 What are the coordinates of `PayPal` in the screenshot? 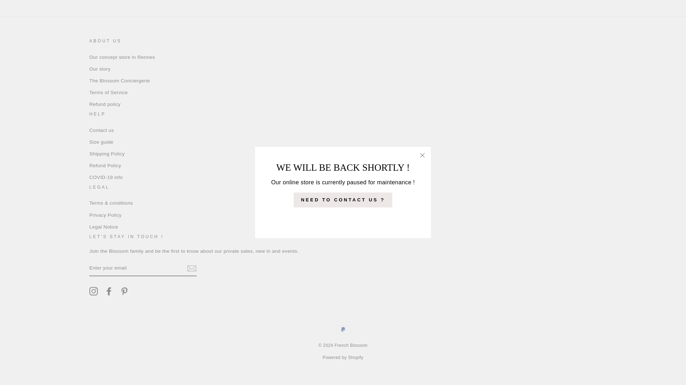 It's located at (343, 330).